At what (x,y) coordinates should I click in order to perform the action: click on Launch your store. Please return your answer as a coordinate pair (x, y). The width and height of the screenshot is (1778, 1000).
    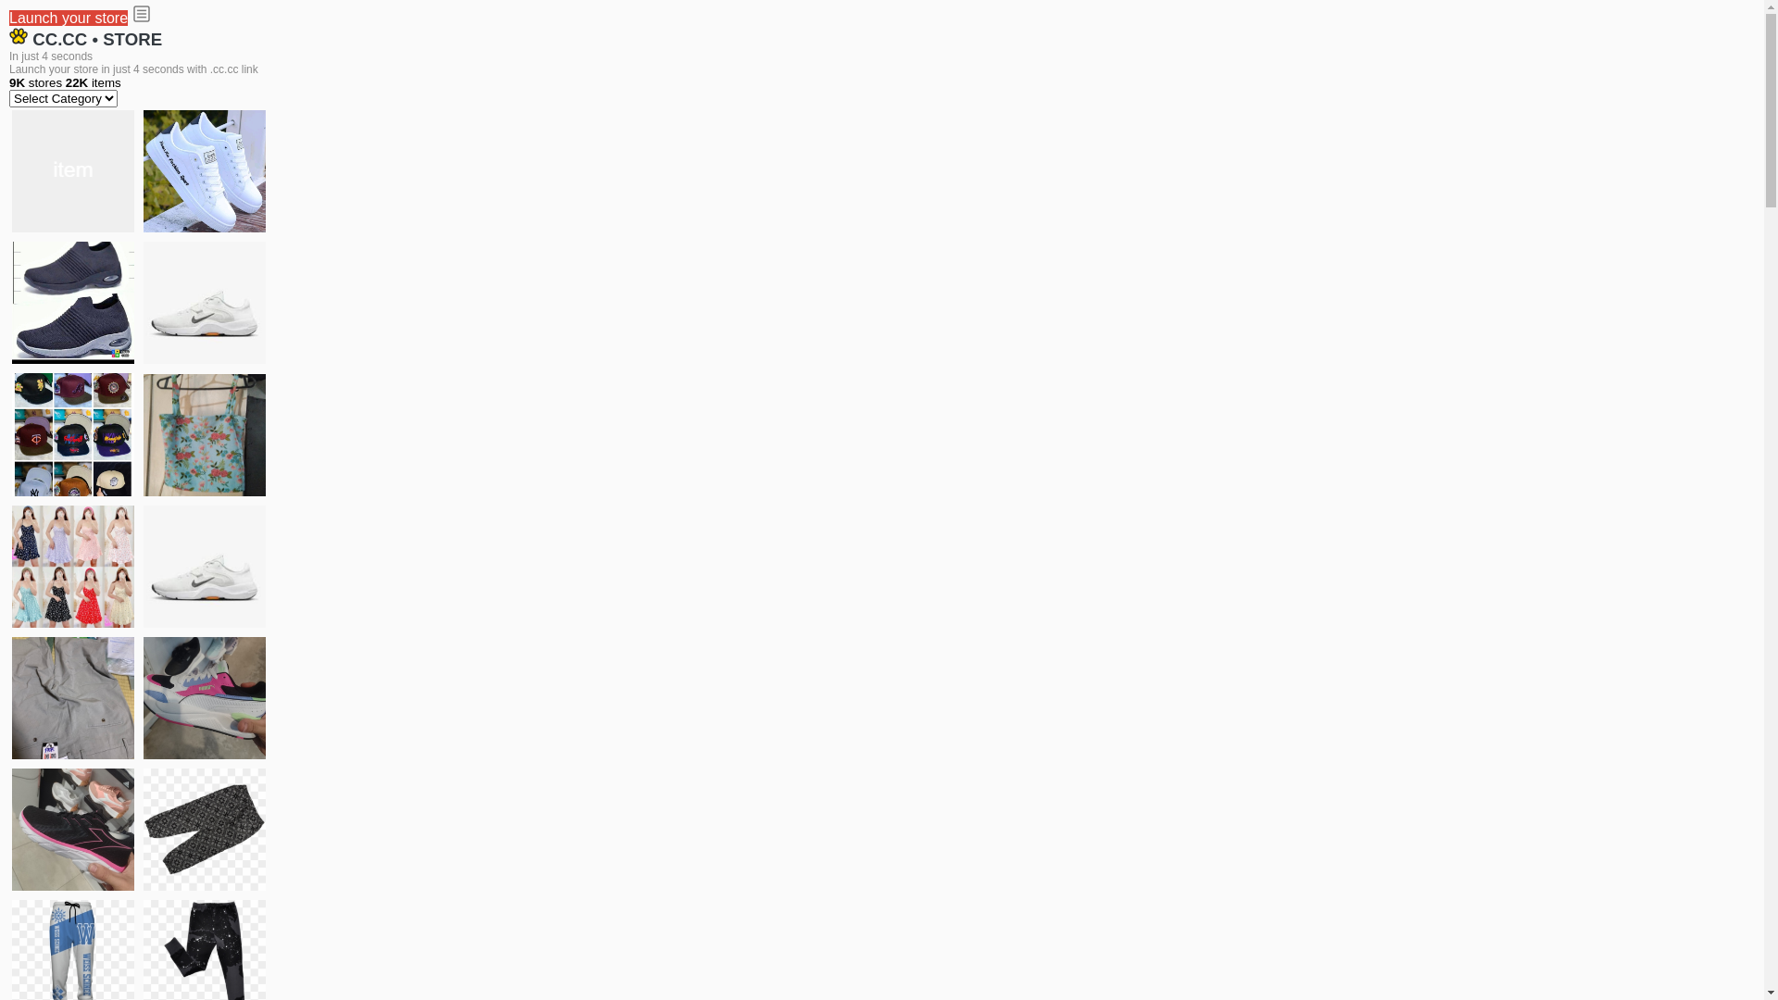
    Looking at the image, I should click on (69, 19).